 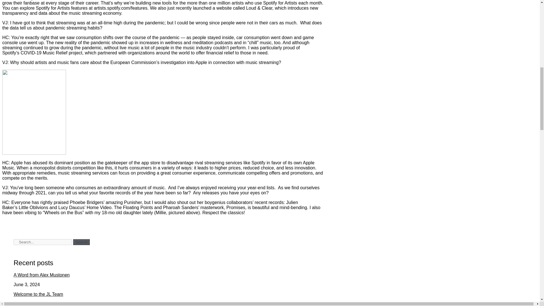 What do you see at coordinates (38, 294) in the screenshot?
I see `Welcome to the JL Team` at bounding box center [38, 294].